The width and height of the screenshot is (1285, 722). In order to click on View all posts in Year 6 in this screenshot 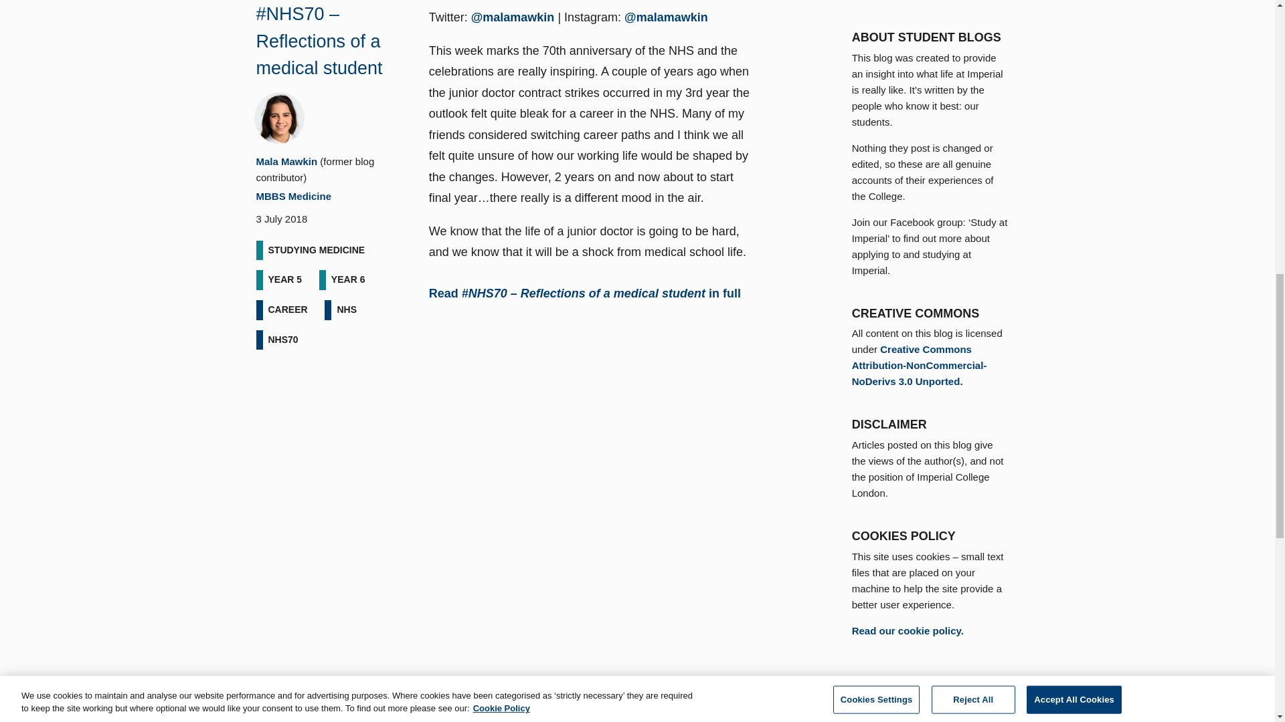, I will do `click(348, 279)`.